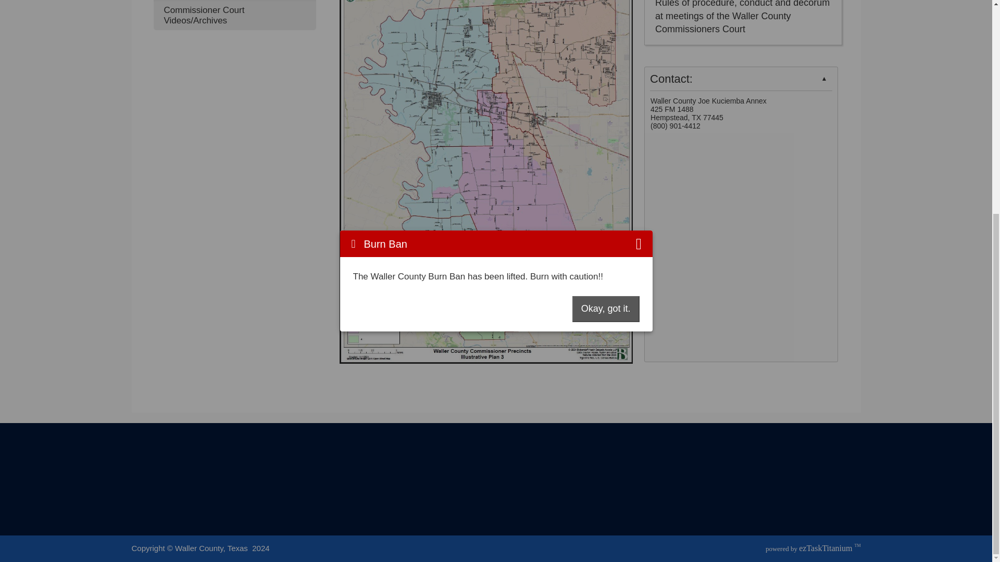  I want to click on Click here for PDF of Commissioners Court Meeting Rules, so click(743, 29).